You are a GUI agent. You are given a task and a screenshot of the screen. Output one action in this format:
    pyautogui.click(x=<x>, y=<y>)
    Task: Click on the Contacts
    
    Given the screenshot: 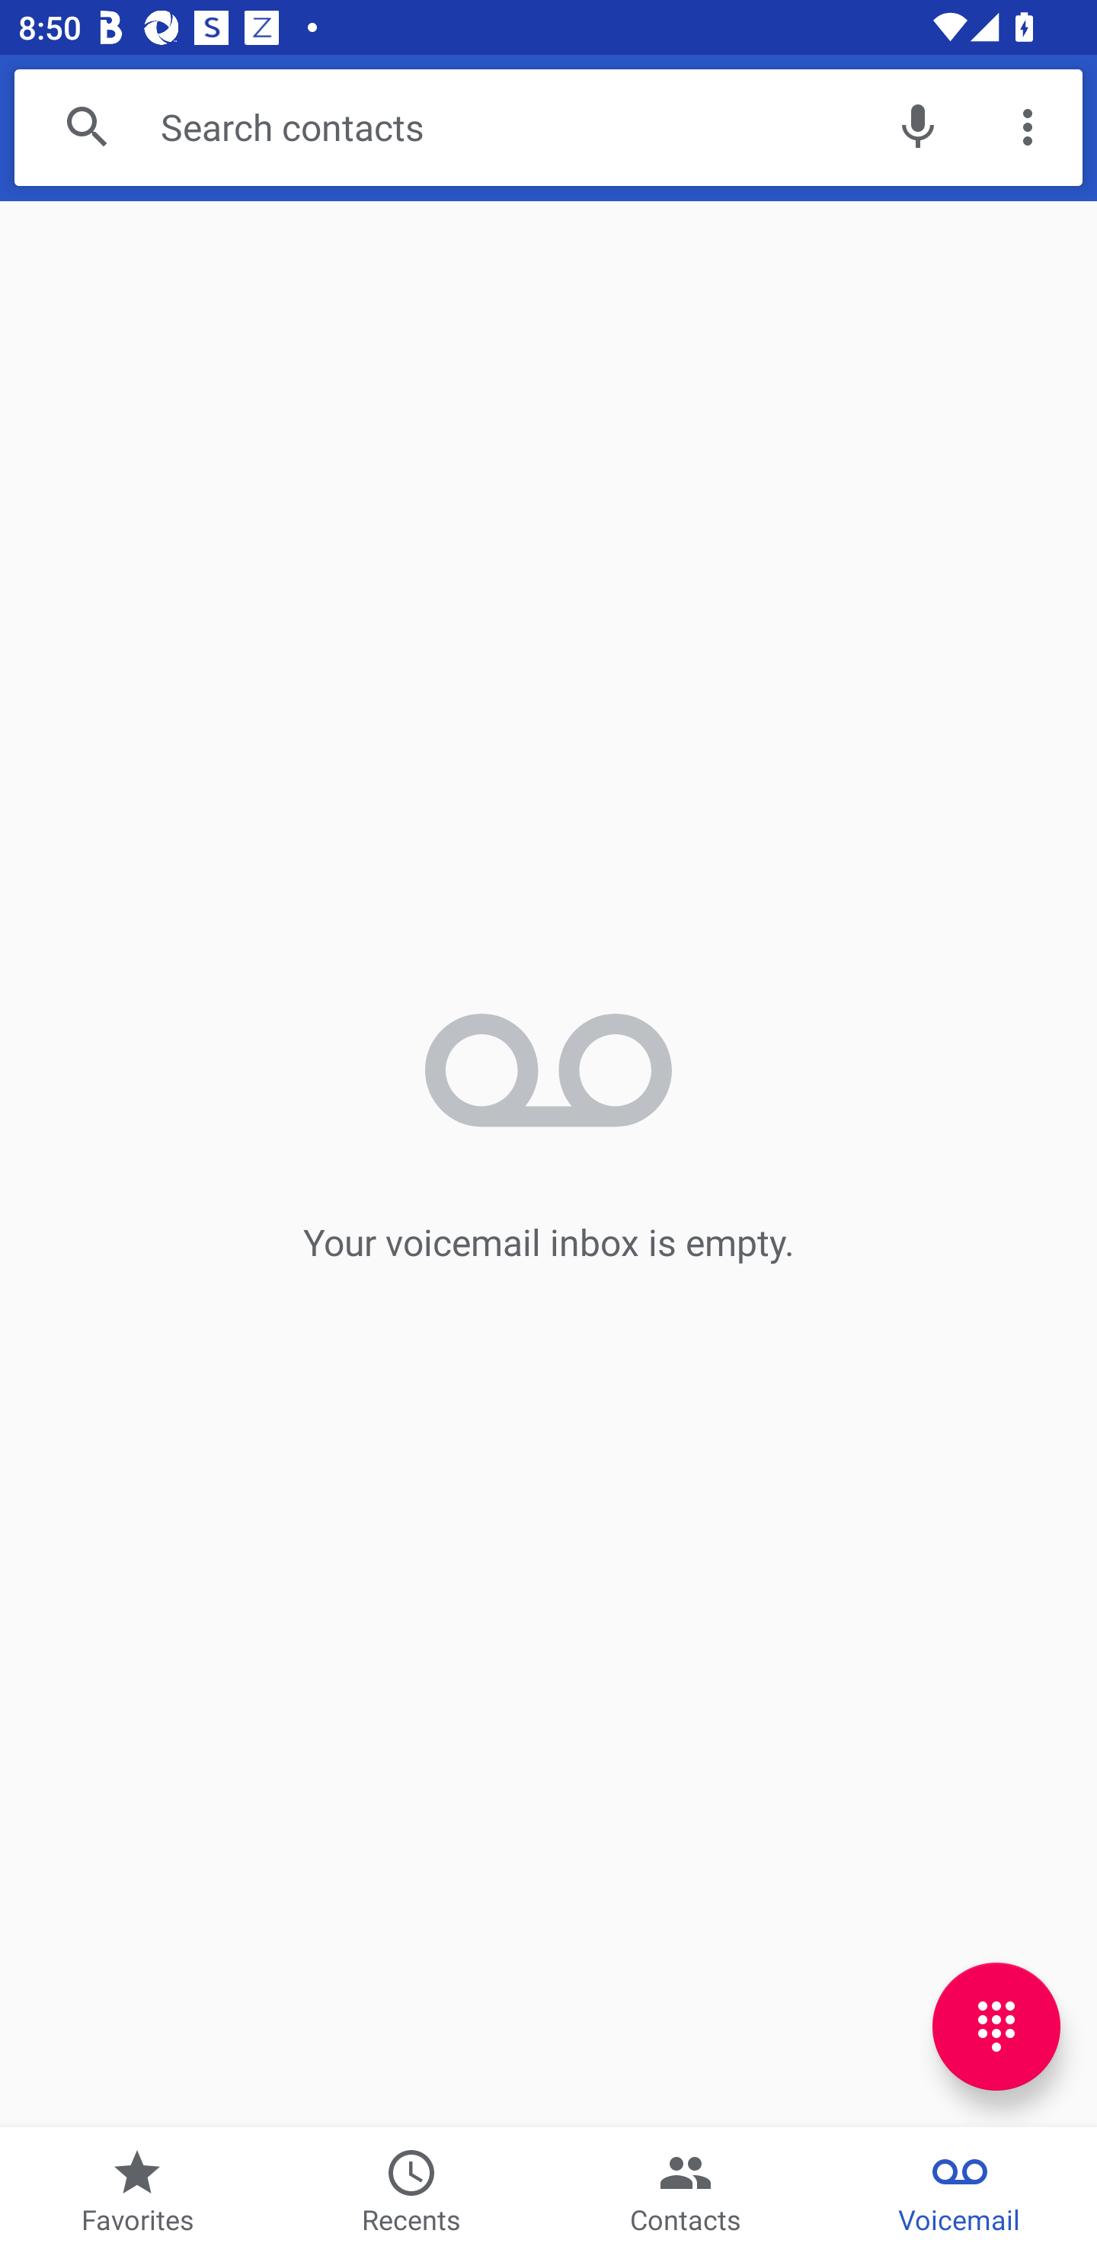 What is the action you would take?
    pyautogui.click(x=686, y=2192)
    